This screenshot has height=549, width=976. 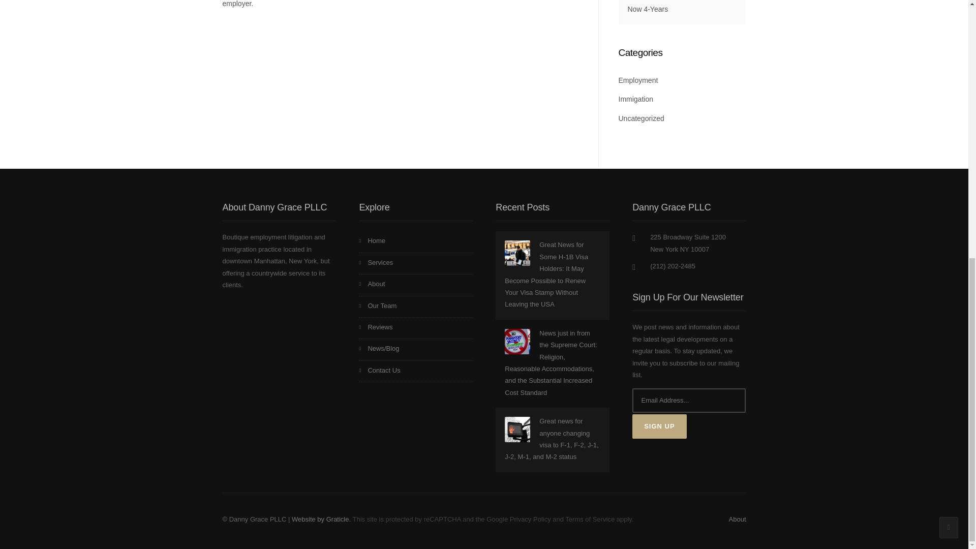 What do you see at coordinates (416, 307) in the screenshot?
I see `Our Team` at bounding box center [416, 307].